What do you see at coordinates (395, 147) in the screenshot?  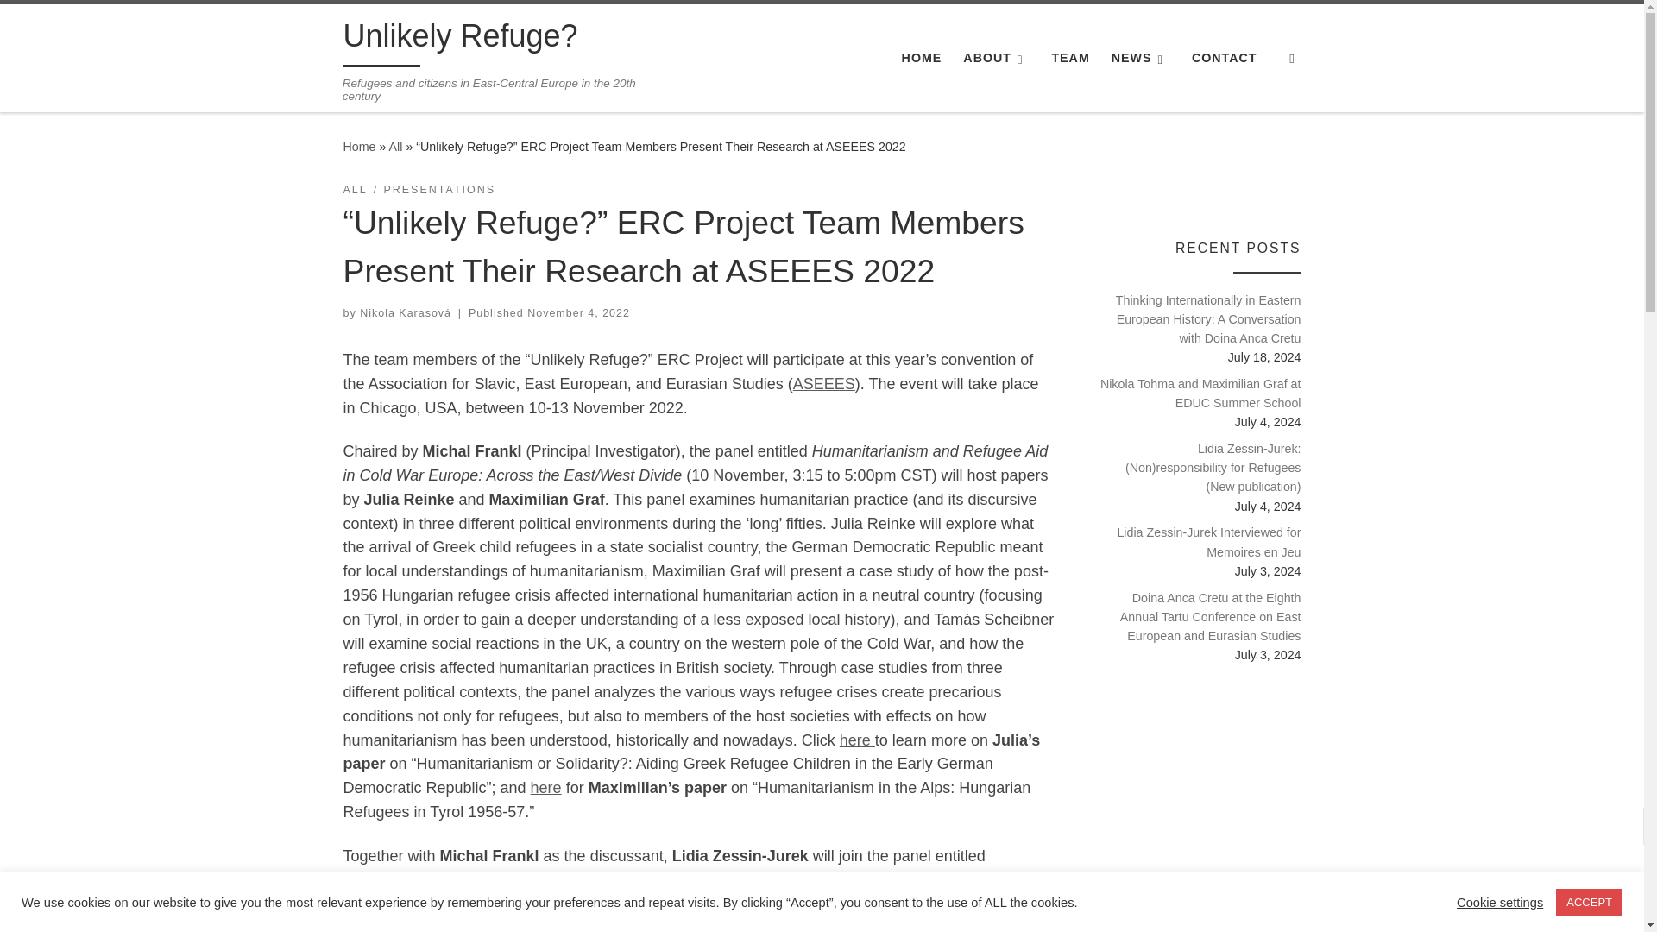 I see `All` at bounding box center [395, 147].